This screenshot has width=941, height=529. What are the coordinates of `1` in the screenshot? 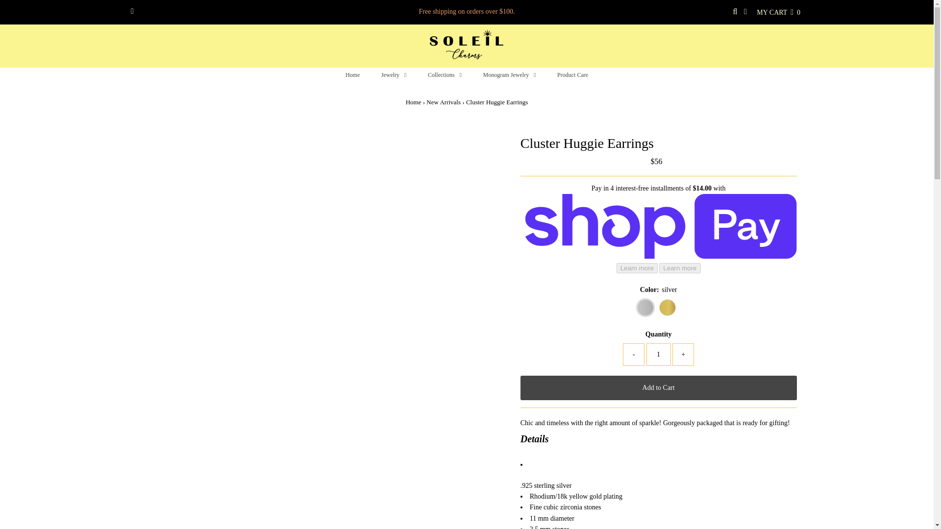 It's located at (659, 355).